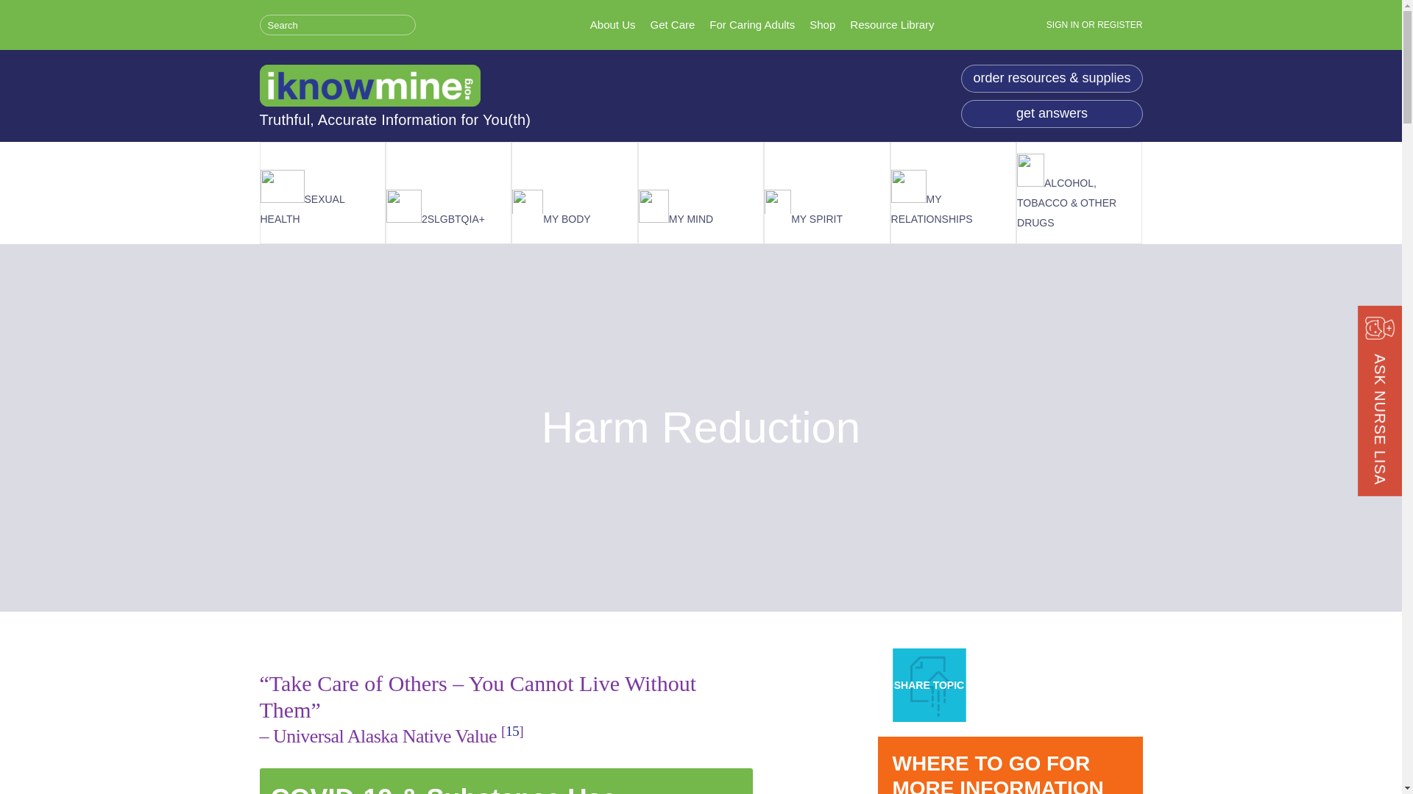 This screenshot has height=794, width=1413. I want to click on For Caring Adults, so click(751, 24).